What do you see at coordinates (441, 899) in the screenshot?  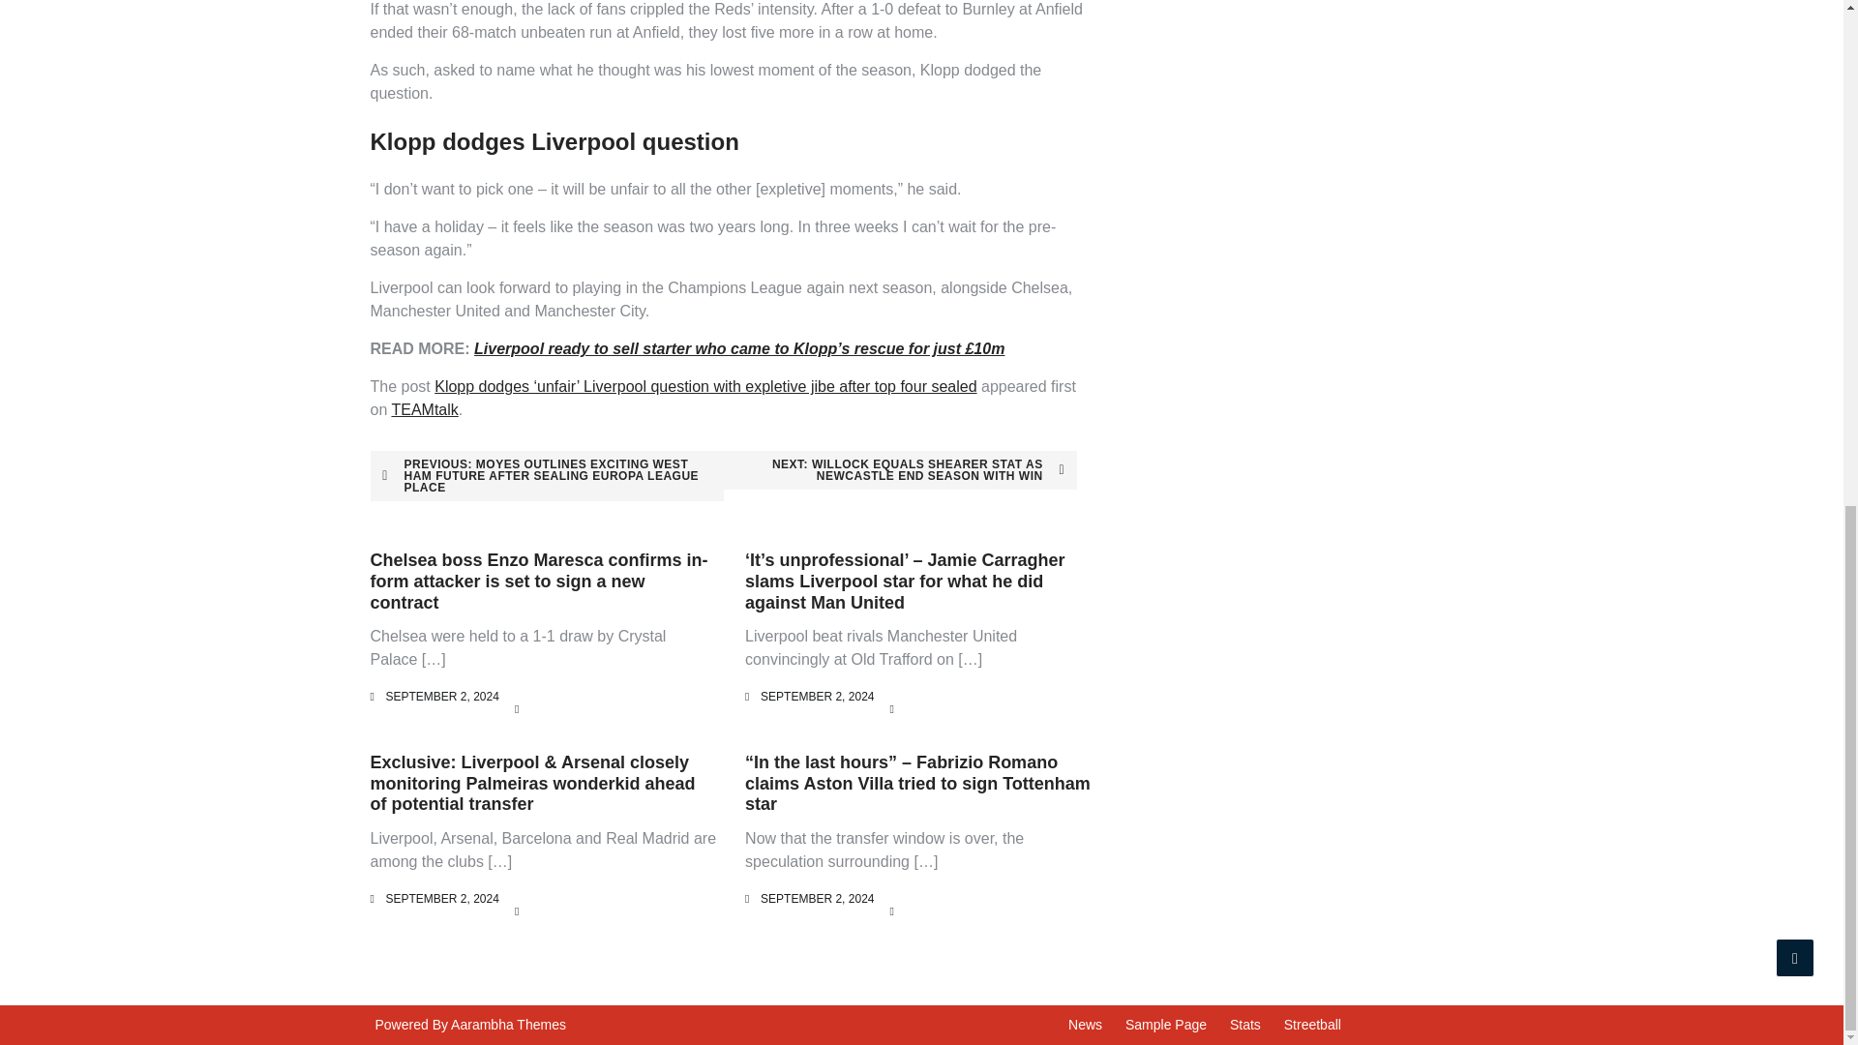 I see `SEPTEMBER 2, 2024` at bounding box center [441, 899].